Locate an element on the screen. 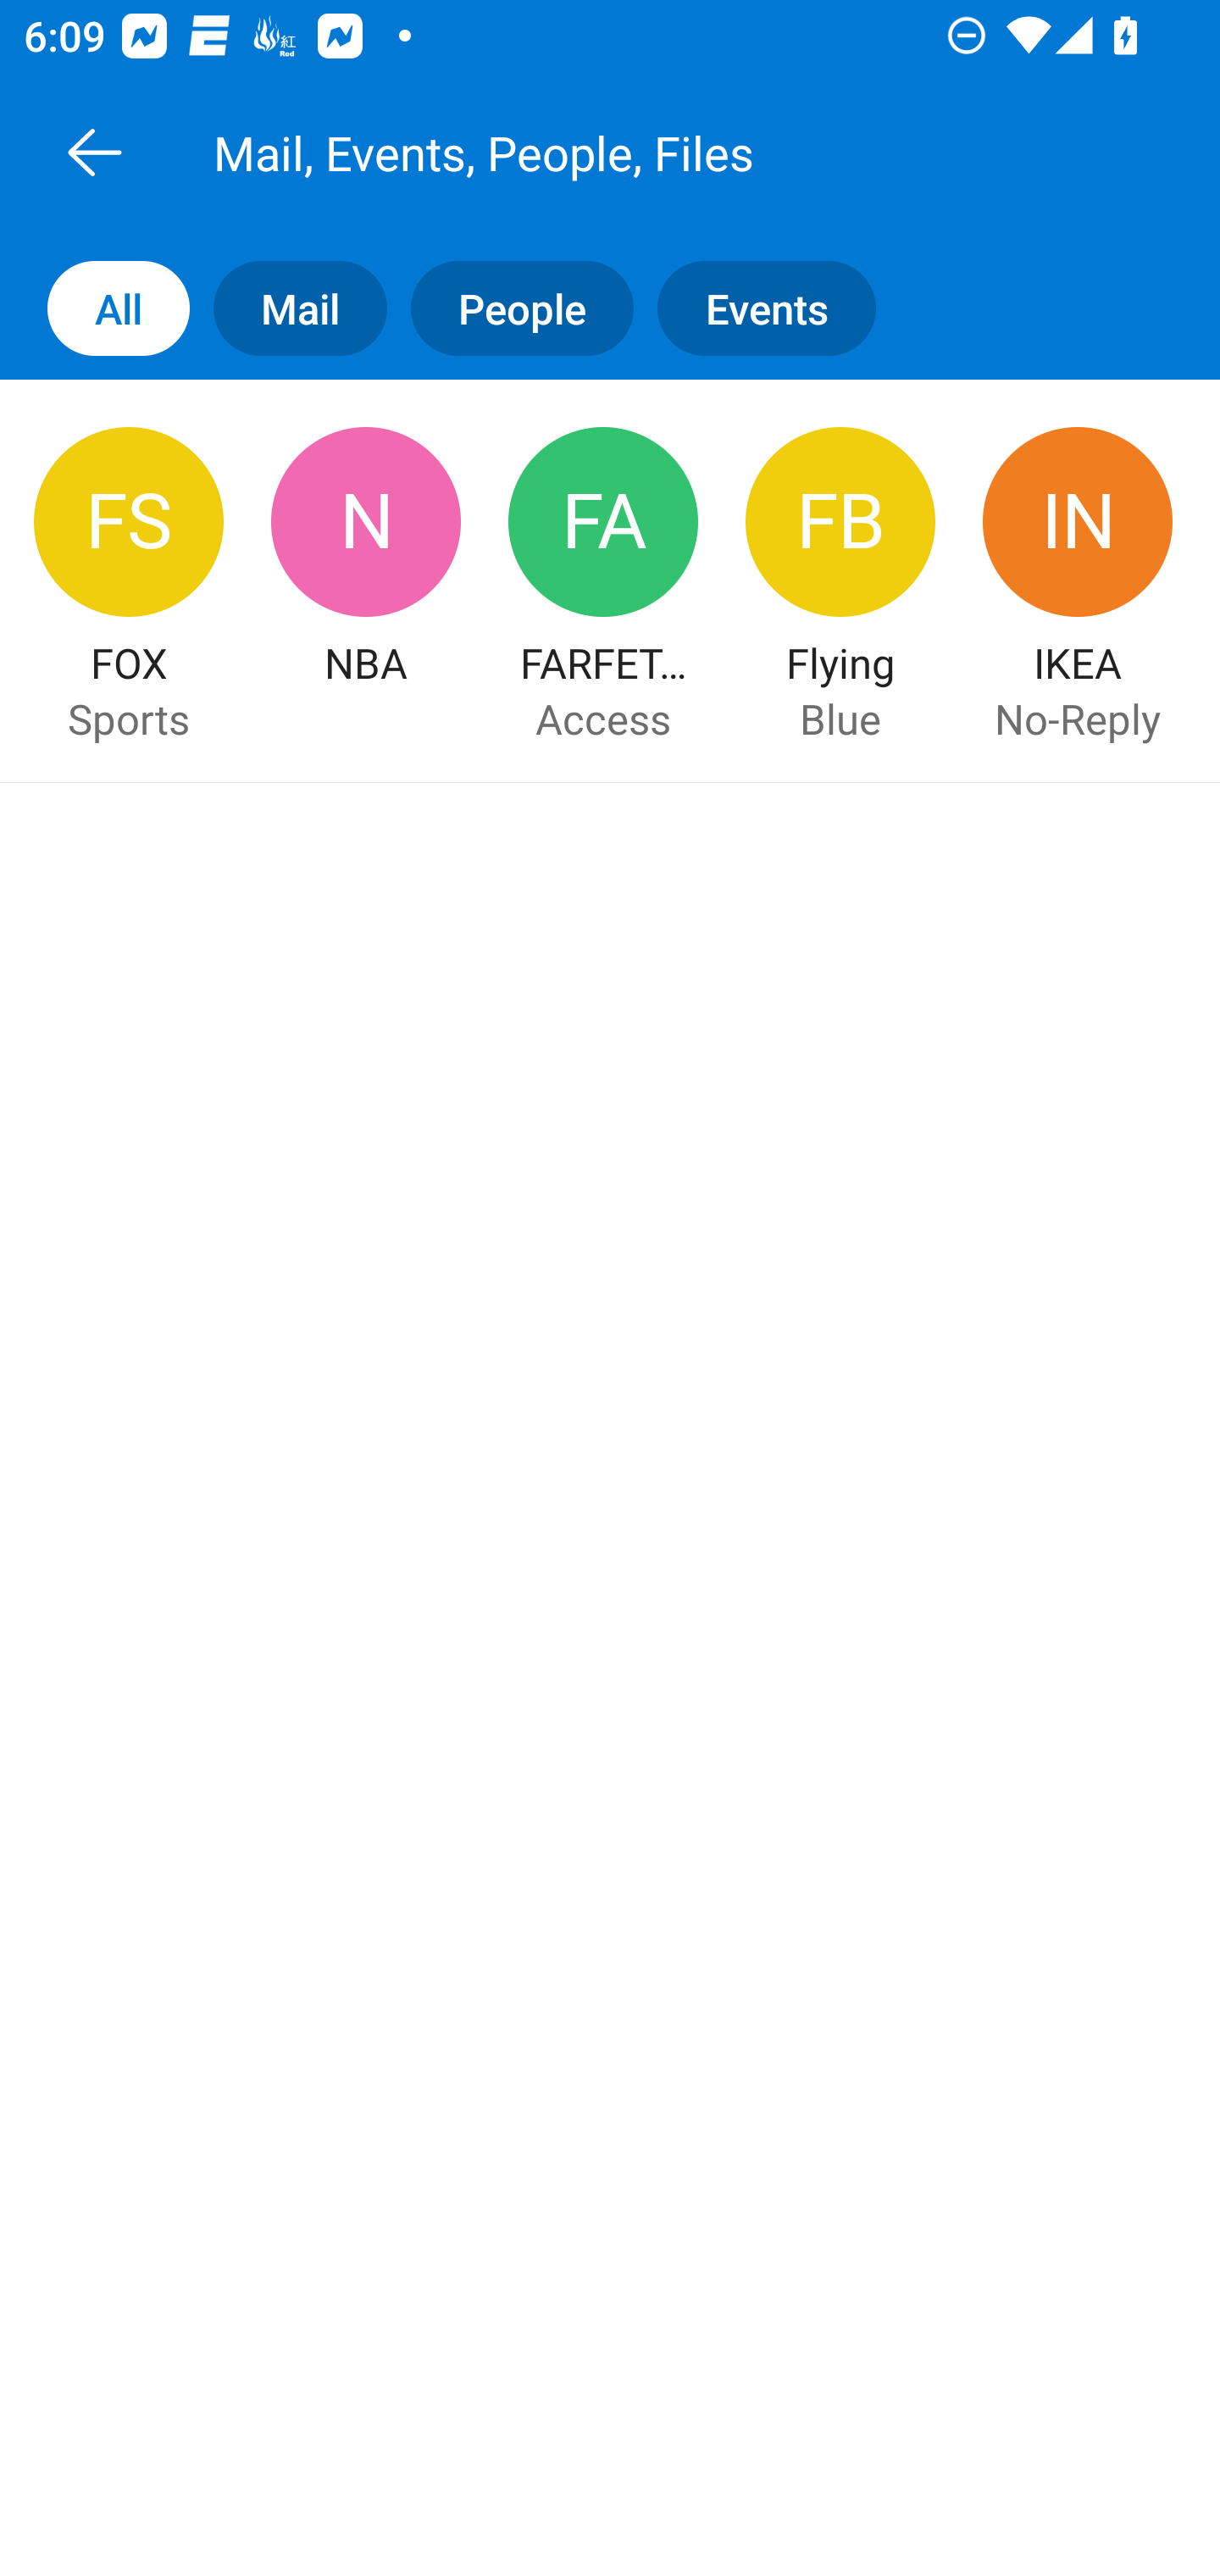 Image resolution: width=1220 pixels, height=2576 pixels. People is located at coordinates (510, 307).